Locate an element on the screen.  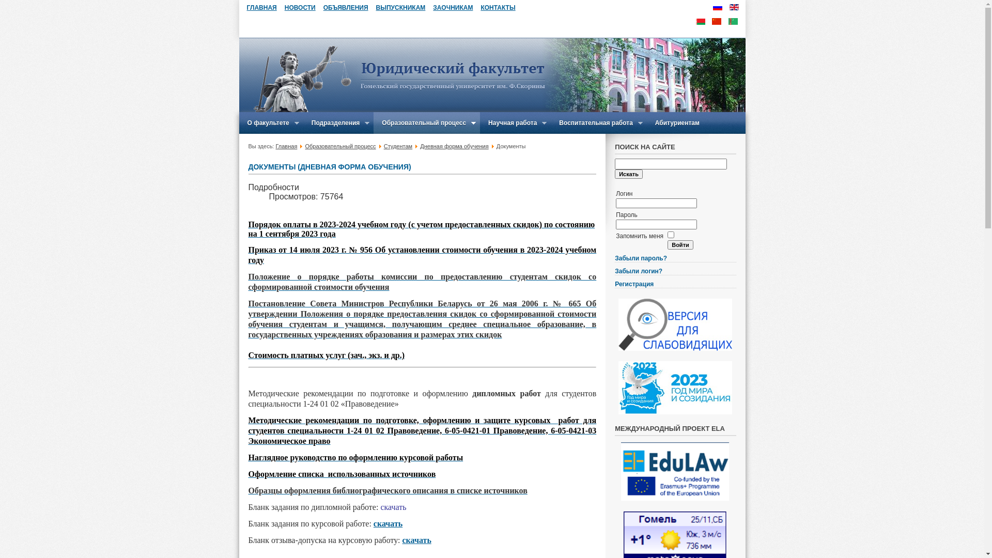
TN is located at coordinates (733, 22).